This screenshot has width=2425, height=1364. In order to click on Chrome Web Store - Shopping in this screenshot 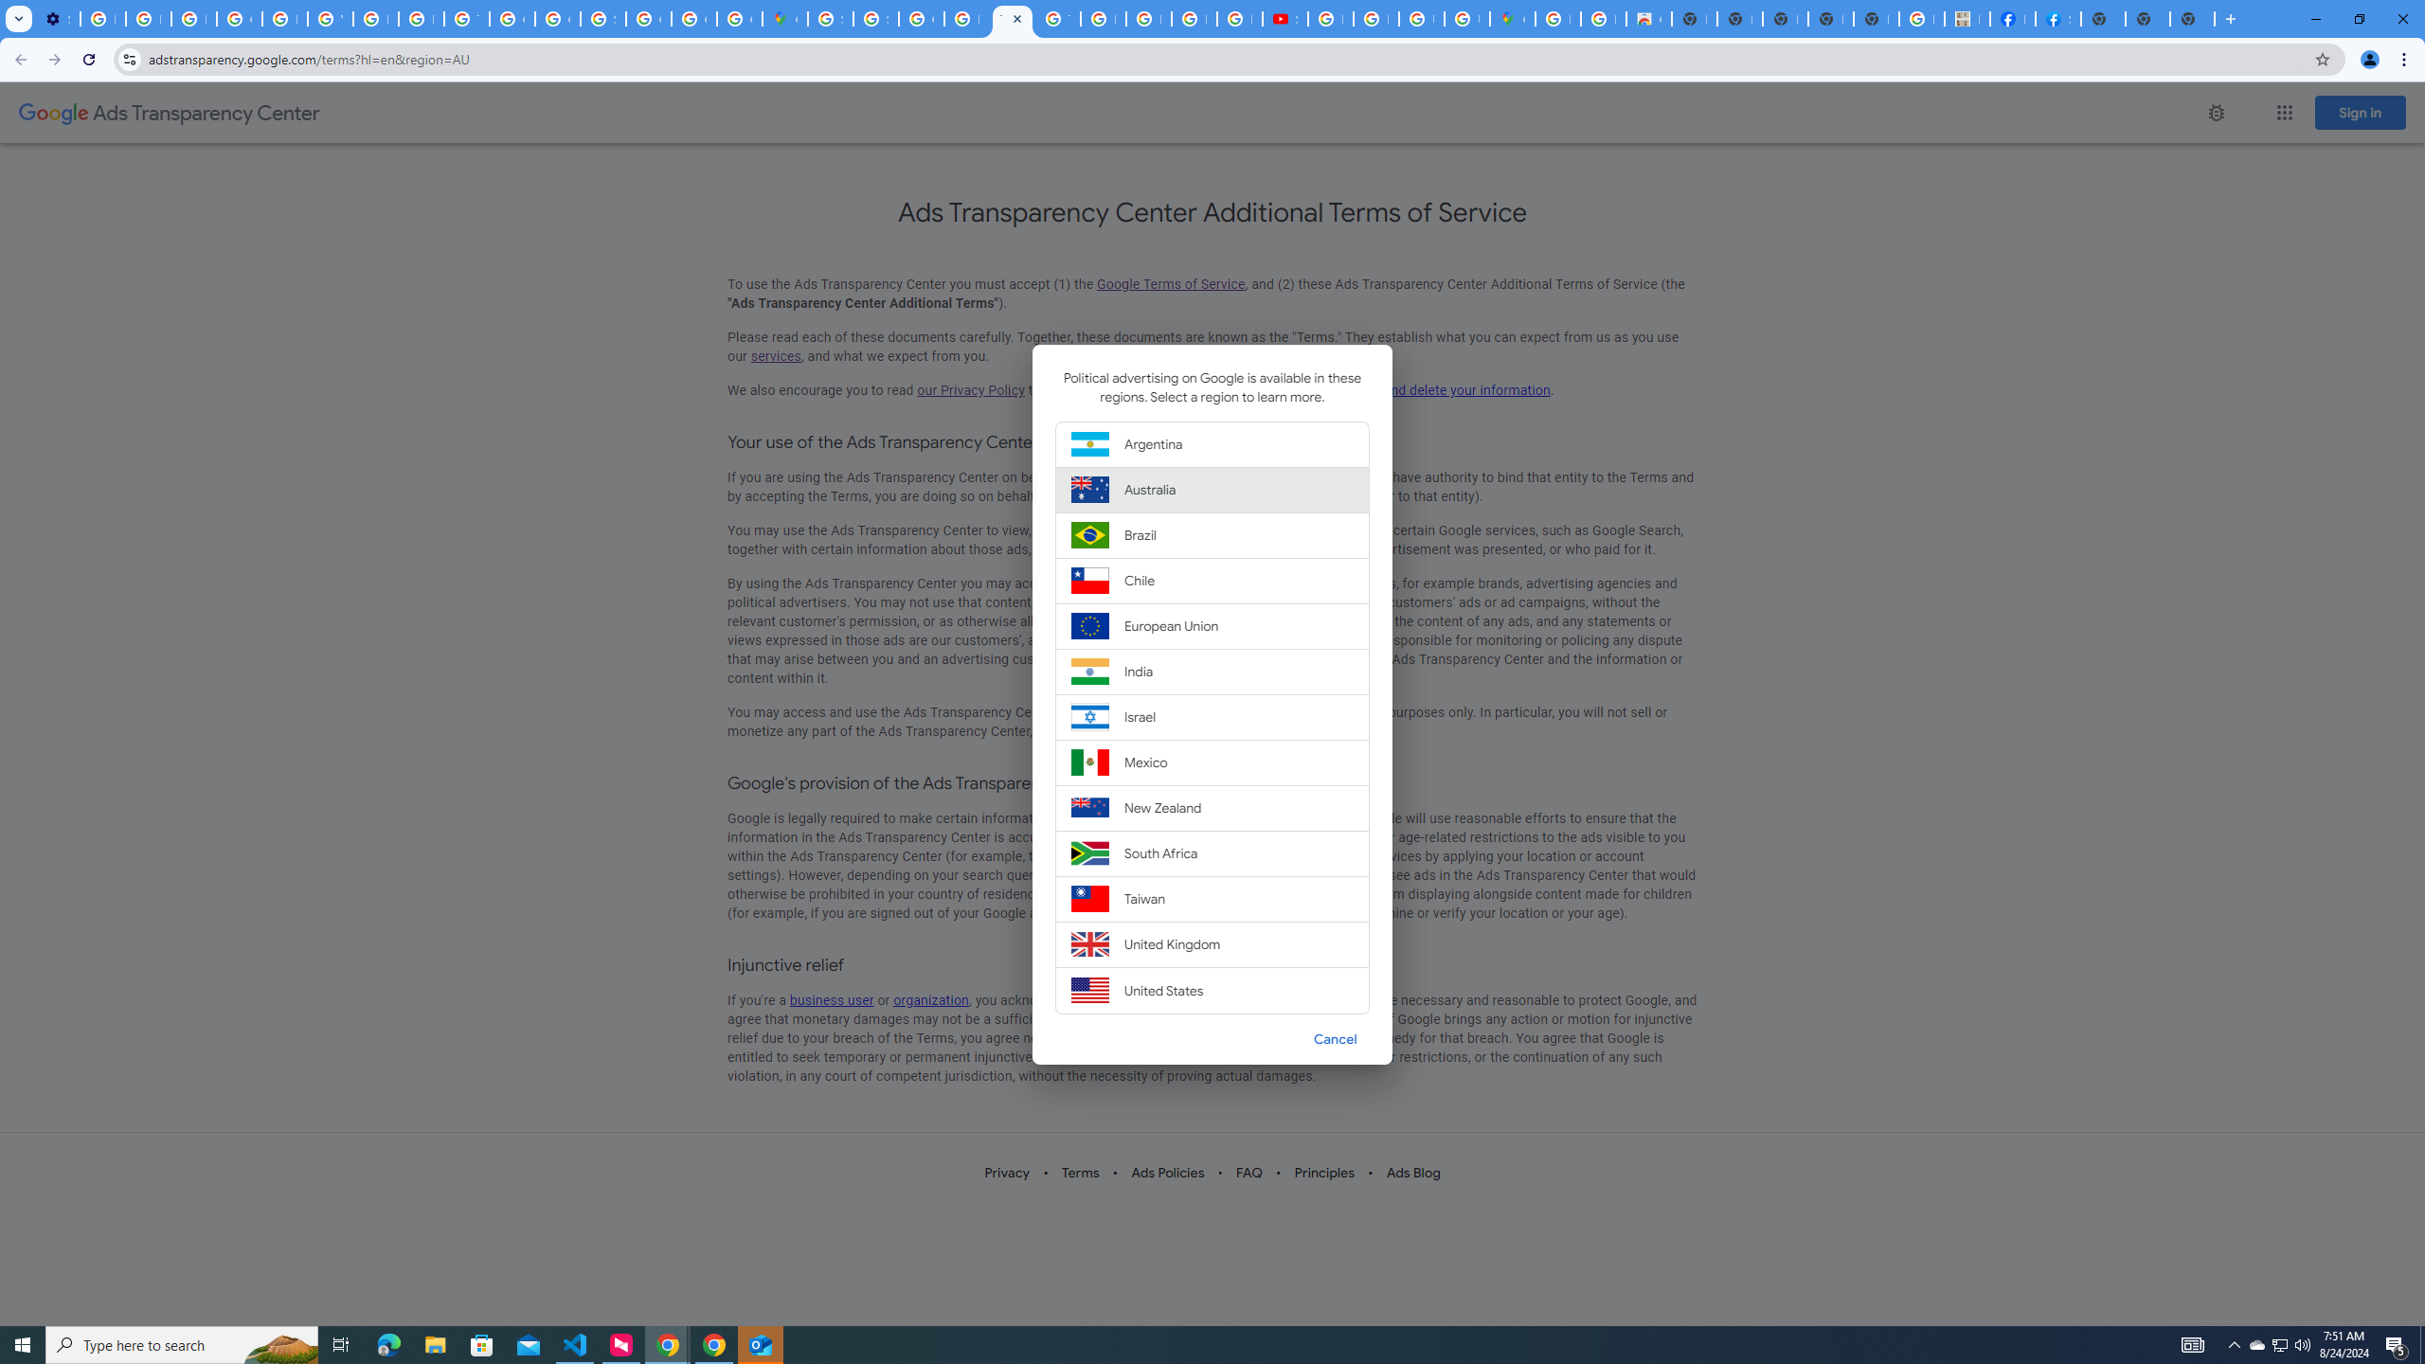, I will do `click(1648, 19)`.